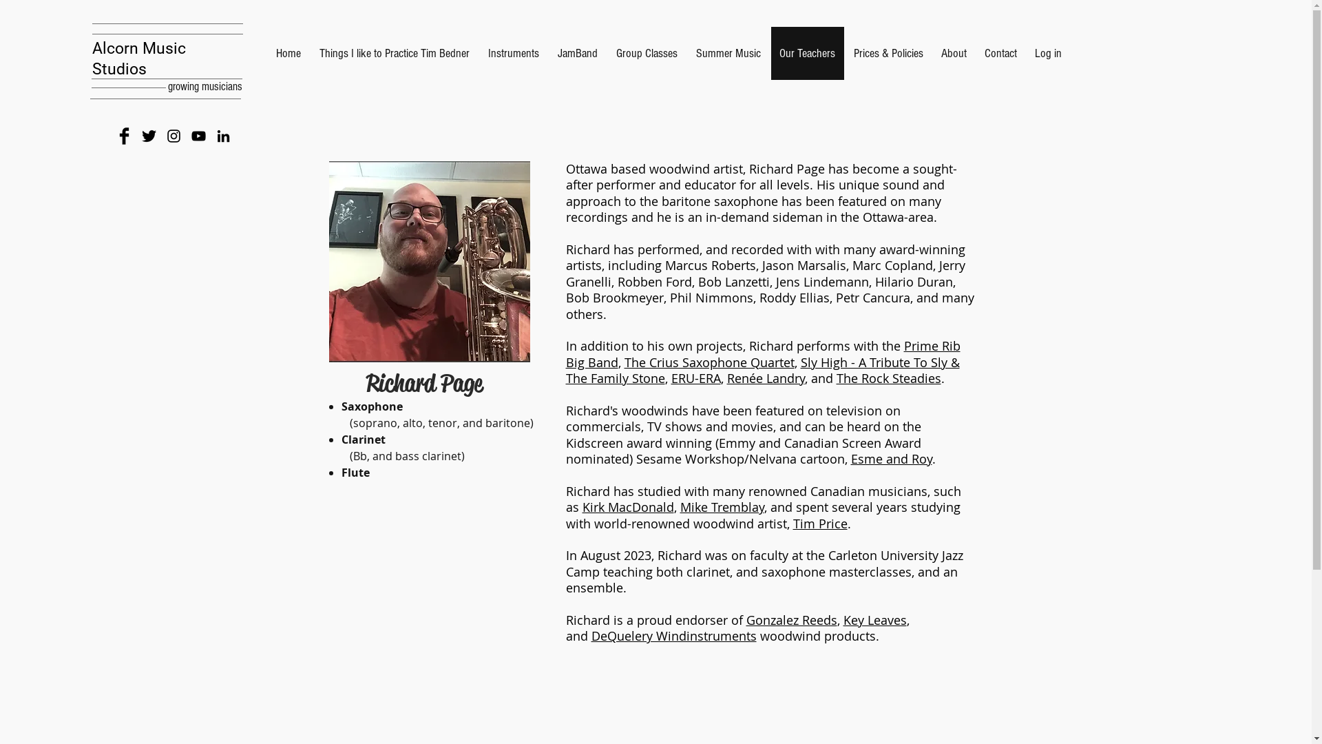  I want to click on Contact, so click(1000, 53).